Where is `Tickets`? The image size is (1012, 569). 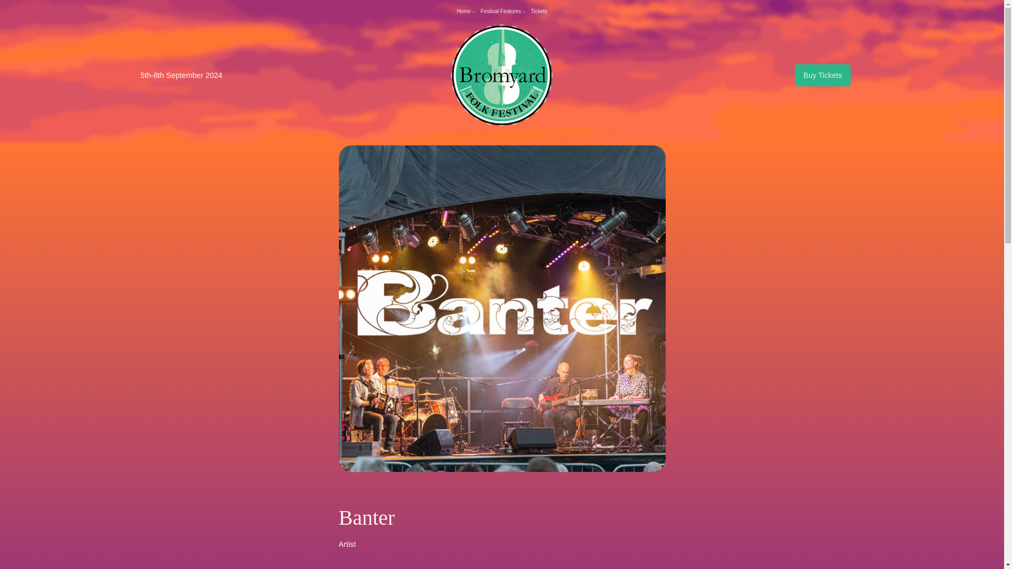 Tickets is located at coordinates (539, 12).